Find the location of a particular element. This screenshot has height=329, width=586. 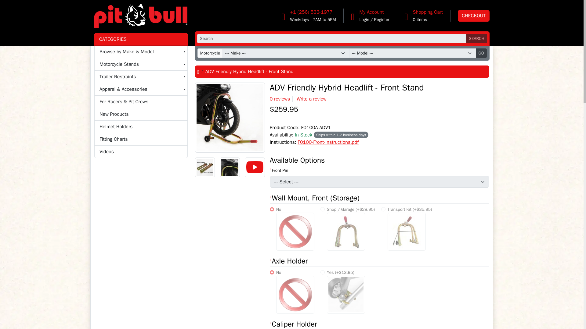

4673 is located at coordinates (322, 272).